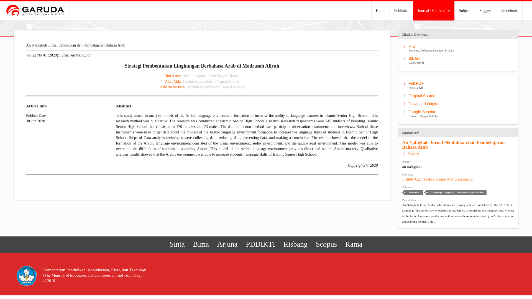 The image size is (532, 299). I want to click on Albarra Sarbaini, so click(227, 244).